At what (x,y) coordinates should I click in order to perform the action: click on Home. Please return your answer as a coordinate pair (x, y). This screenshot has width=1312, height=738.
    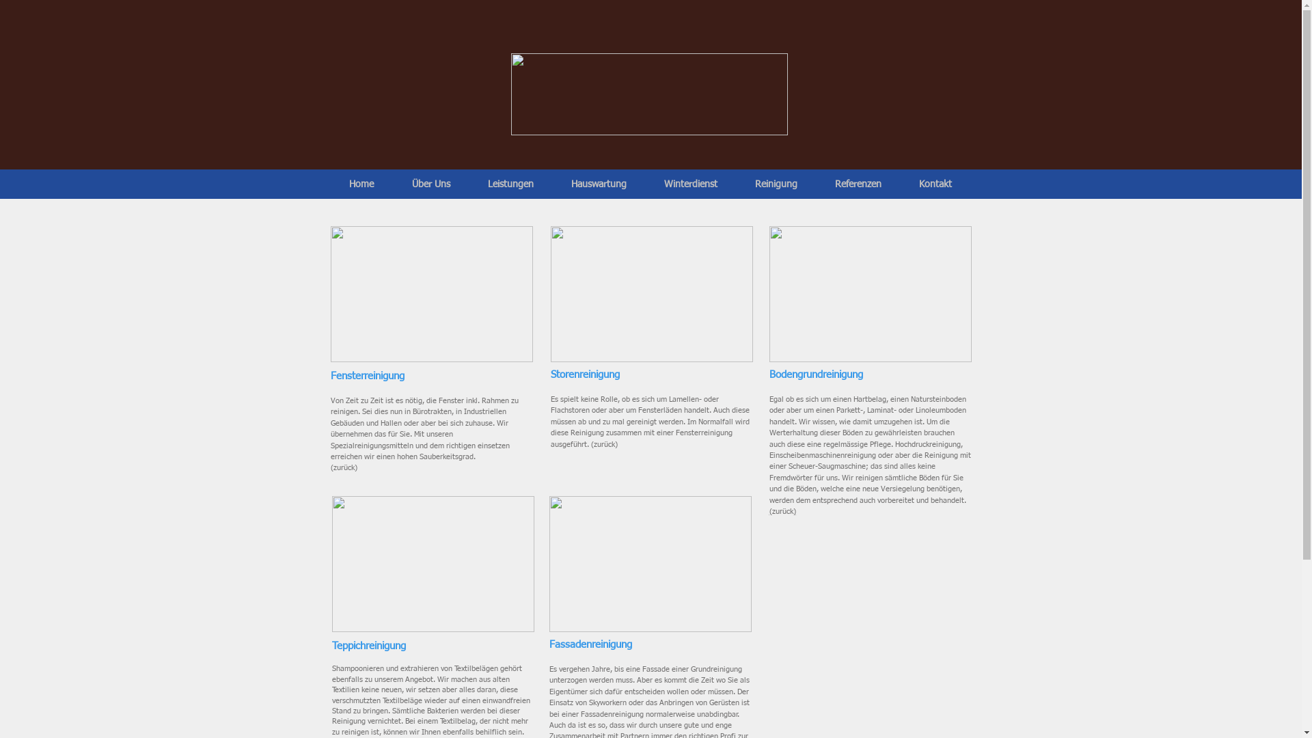
    Looking at the image, I should click on (361, 184).